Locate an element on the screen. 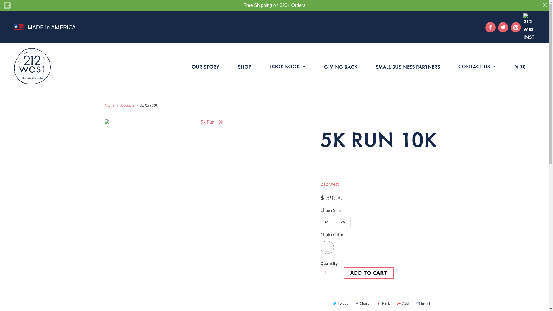 The height and width of the screenshot is (311, 553). SMALL BUSINESS PARTNERS is located at coordinates (408, 66).